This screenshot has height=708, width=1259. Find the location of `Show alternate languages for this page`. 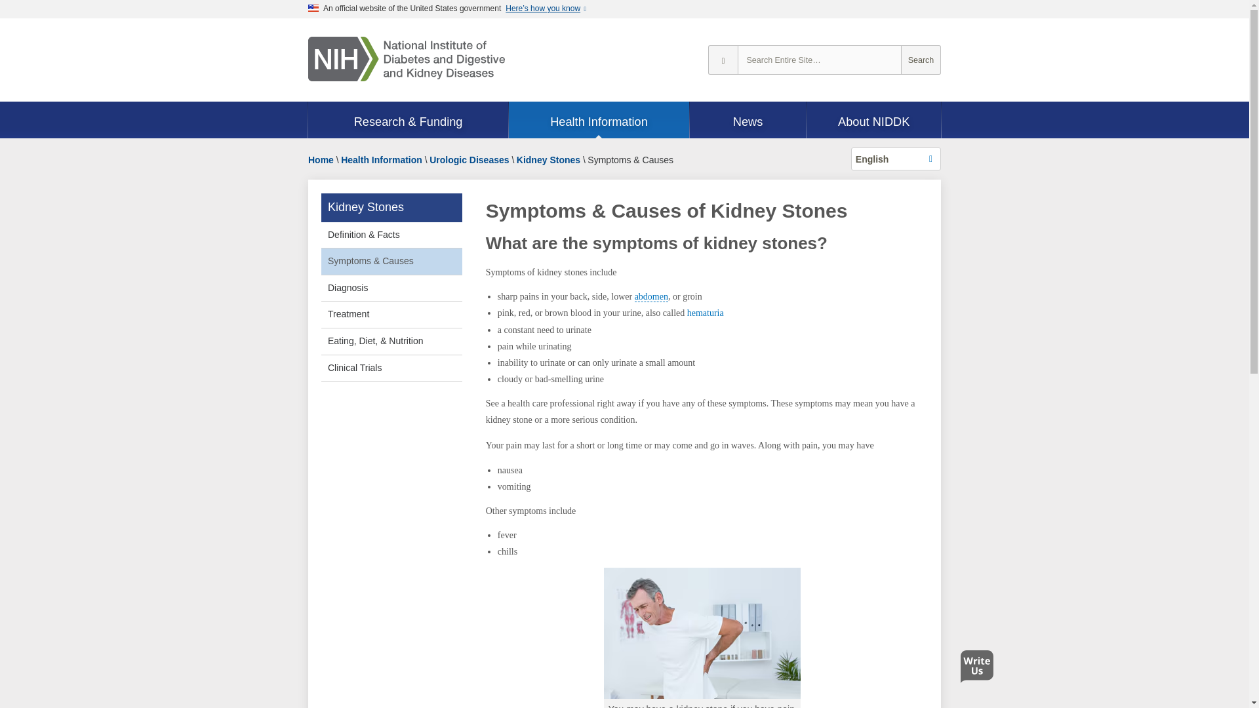

Show alternate languages for this page is located at coordinates (896, 159).